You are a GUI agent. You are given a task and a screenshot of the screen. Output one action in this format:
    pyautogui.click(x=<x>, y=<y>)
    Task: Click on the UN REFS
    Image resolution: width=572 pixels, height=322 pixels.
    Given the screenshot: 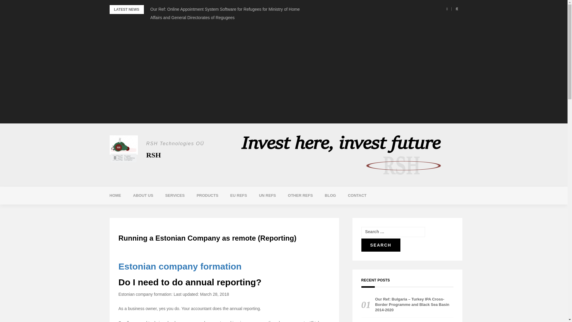 What is the action you would take?
    pyautogui.click(x=267, y=196)
    